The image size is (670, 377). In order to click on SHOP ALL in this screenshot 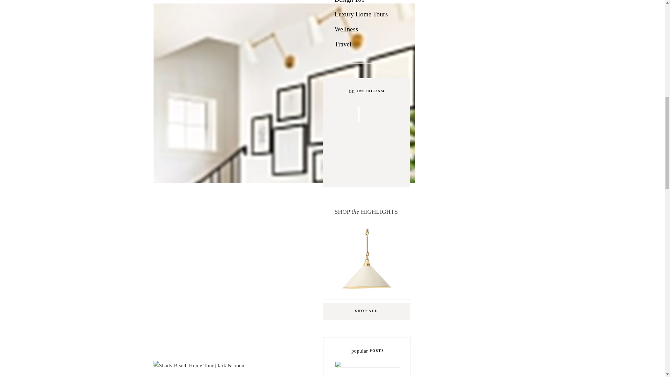, I will do `click(366, 311)`.